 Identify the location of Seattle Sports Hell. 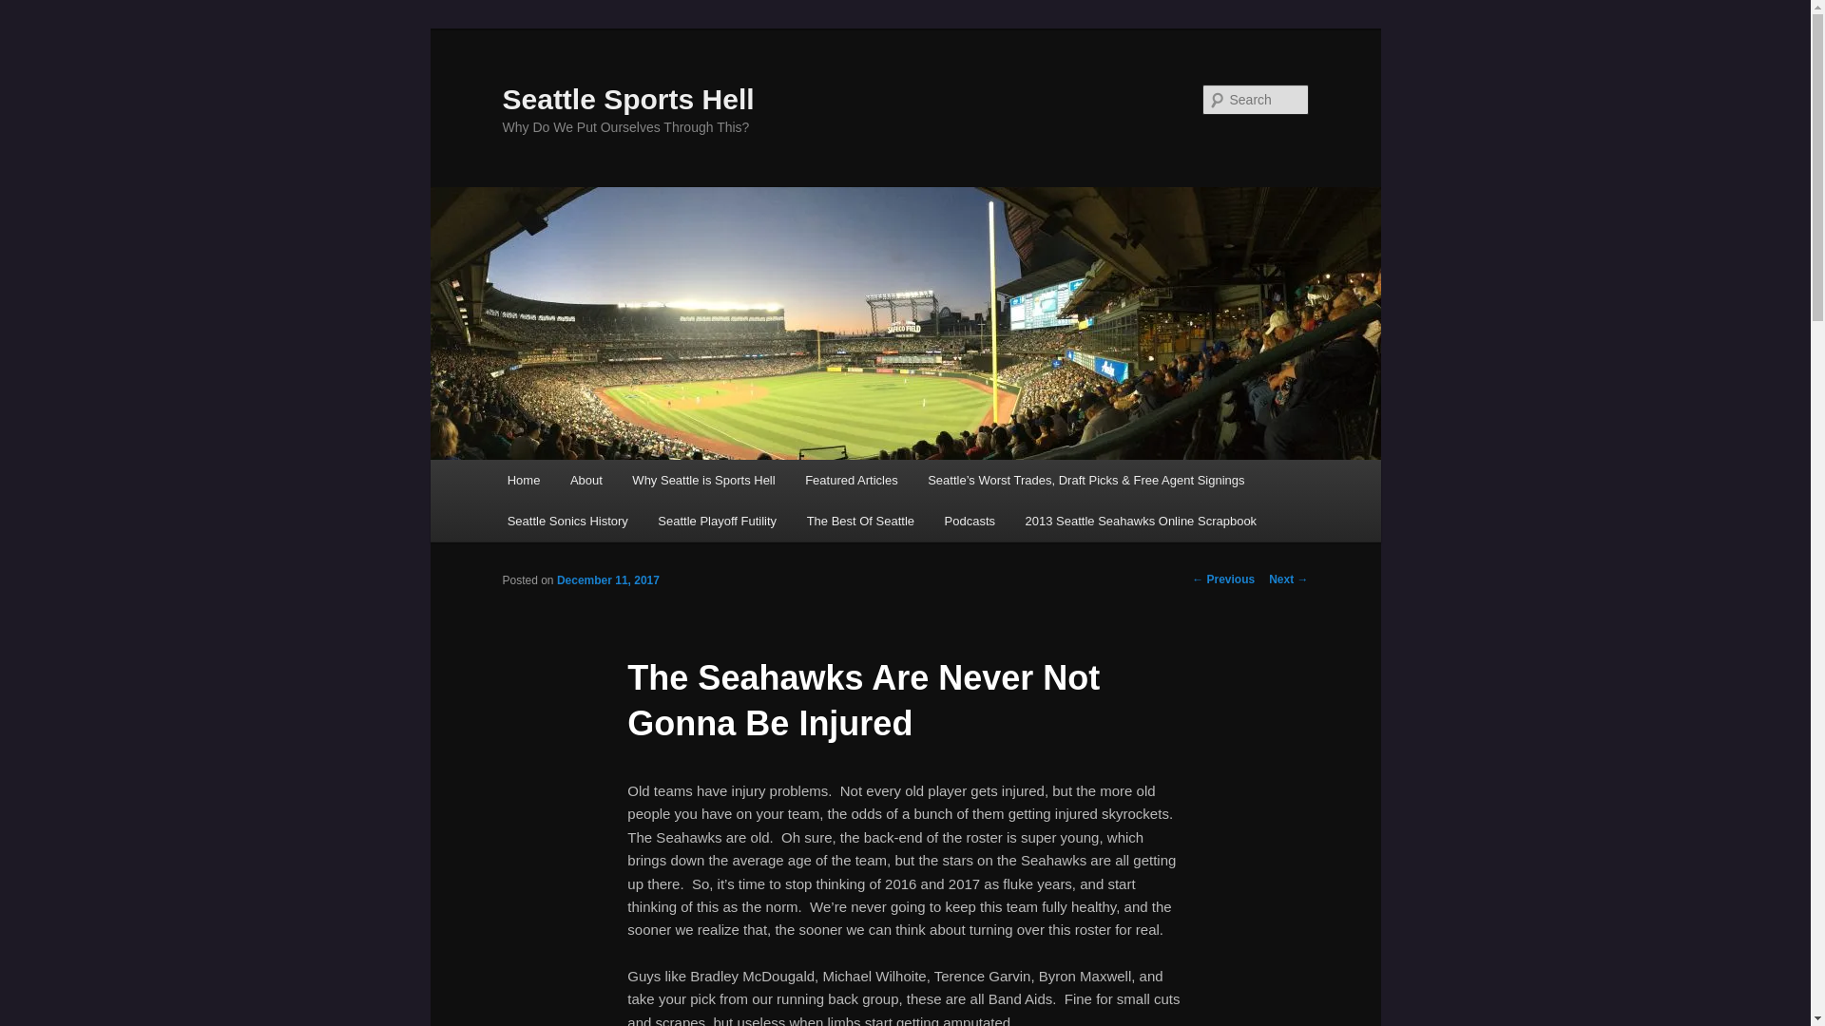
(627, 99).